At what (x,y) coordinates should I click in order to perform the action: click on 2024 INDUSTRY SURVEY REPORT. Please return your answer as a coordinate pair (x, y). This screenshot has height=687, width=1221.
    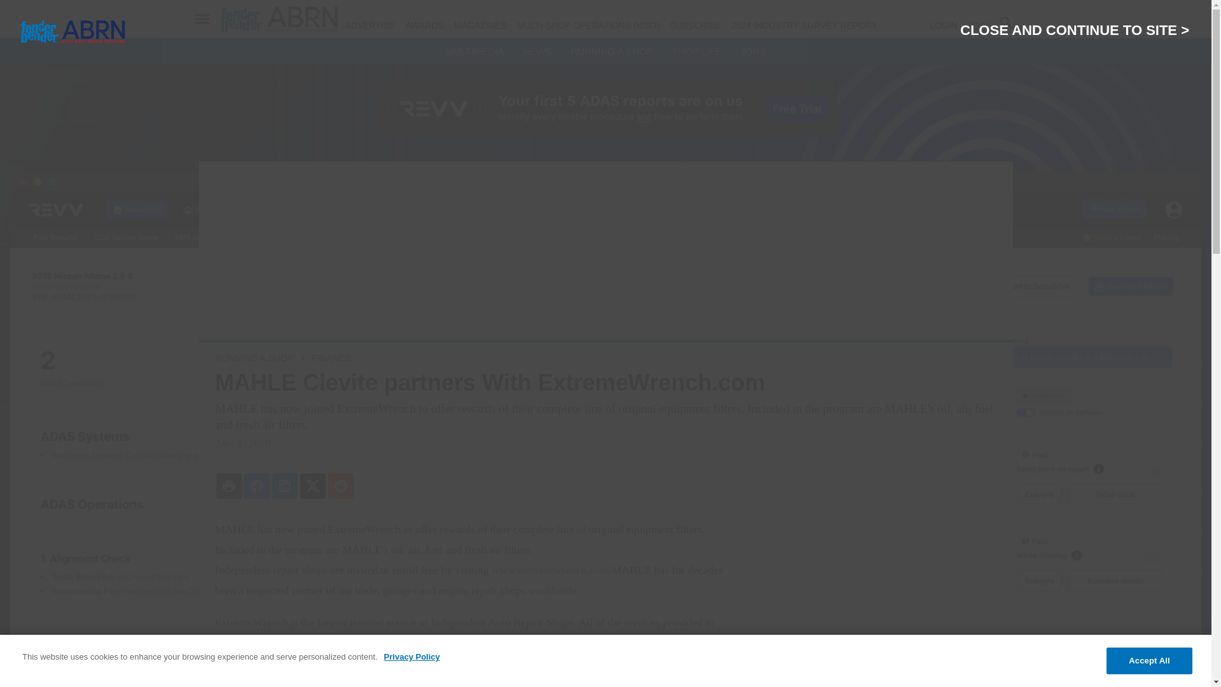
    Looking at the image, I should click on (804, 25).